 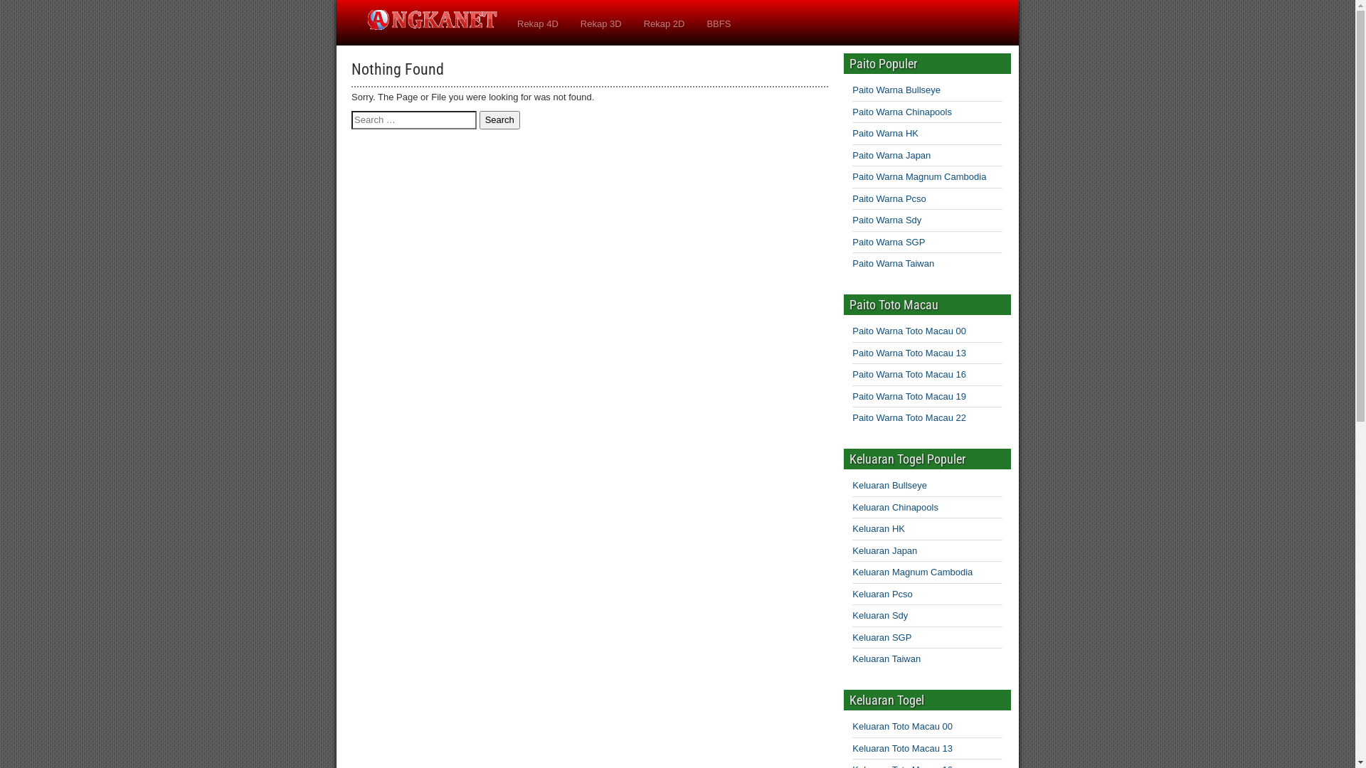 What do you see at coordinates (889, 242) in the screenshot?
I see `Paito Warna SGP` at bounding box center [889, 242].